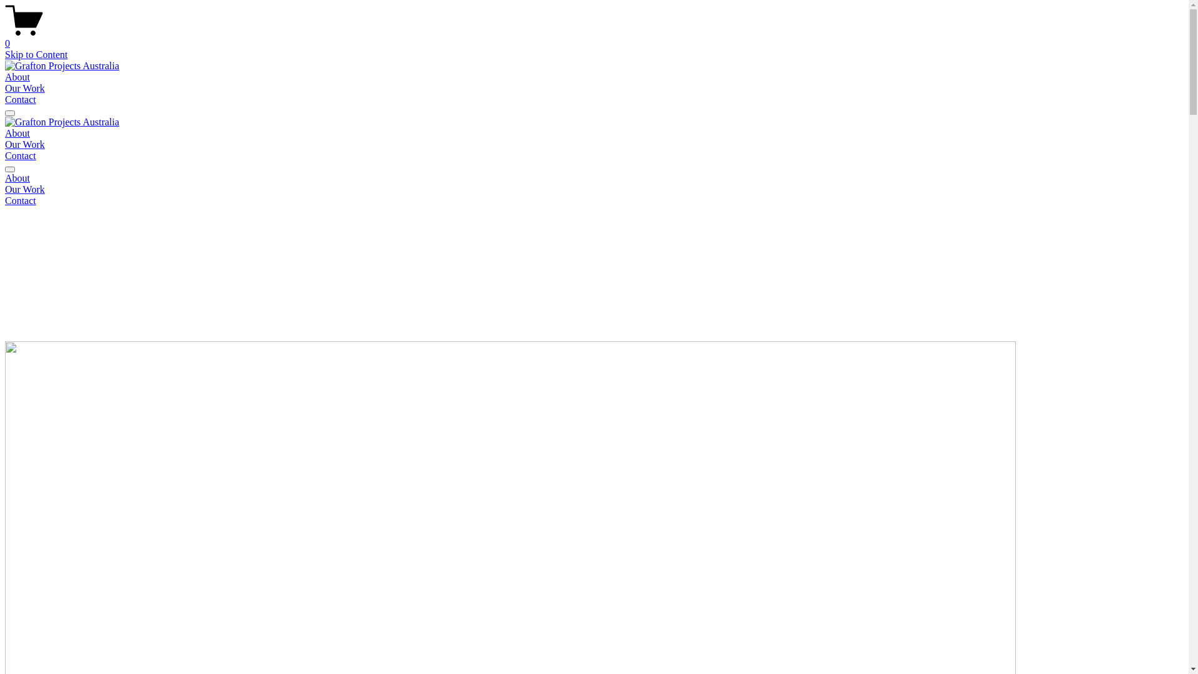  I want to click on About, so click(17, 134).